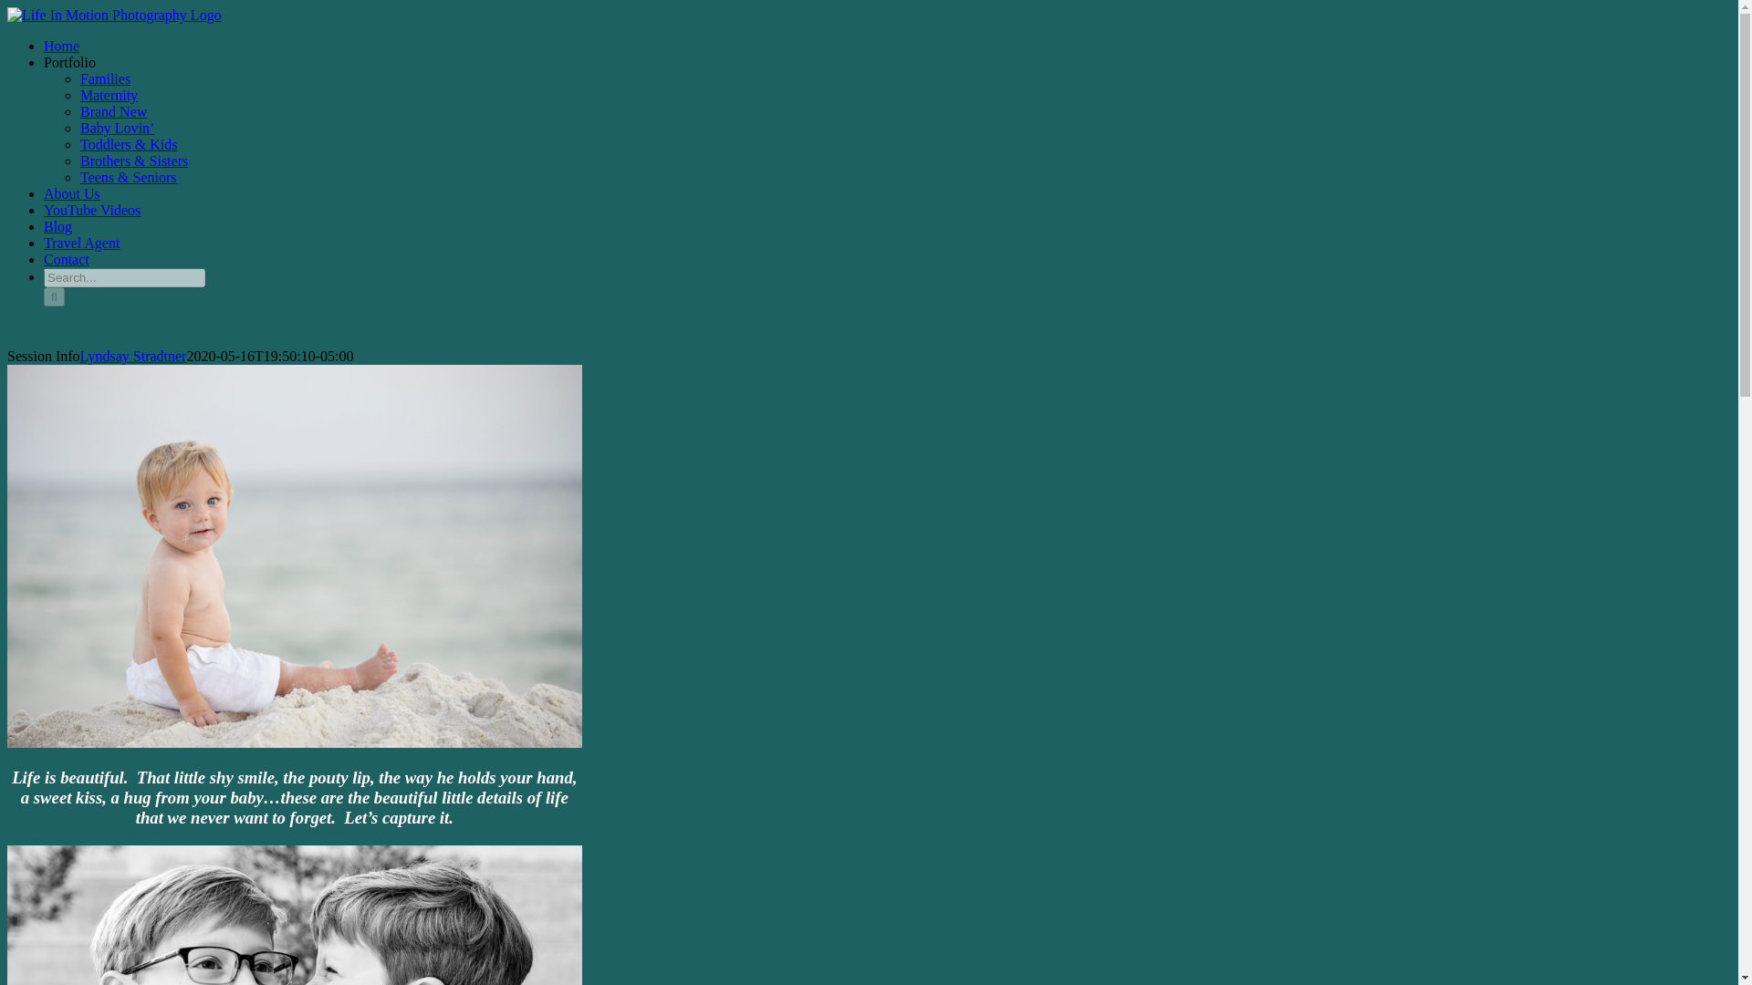  Describe the element at coordinates (133, 356) in the screenshot. I see `Lyndsay Stradtner` at that location.